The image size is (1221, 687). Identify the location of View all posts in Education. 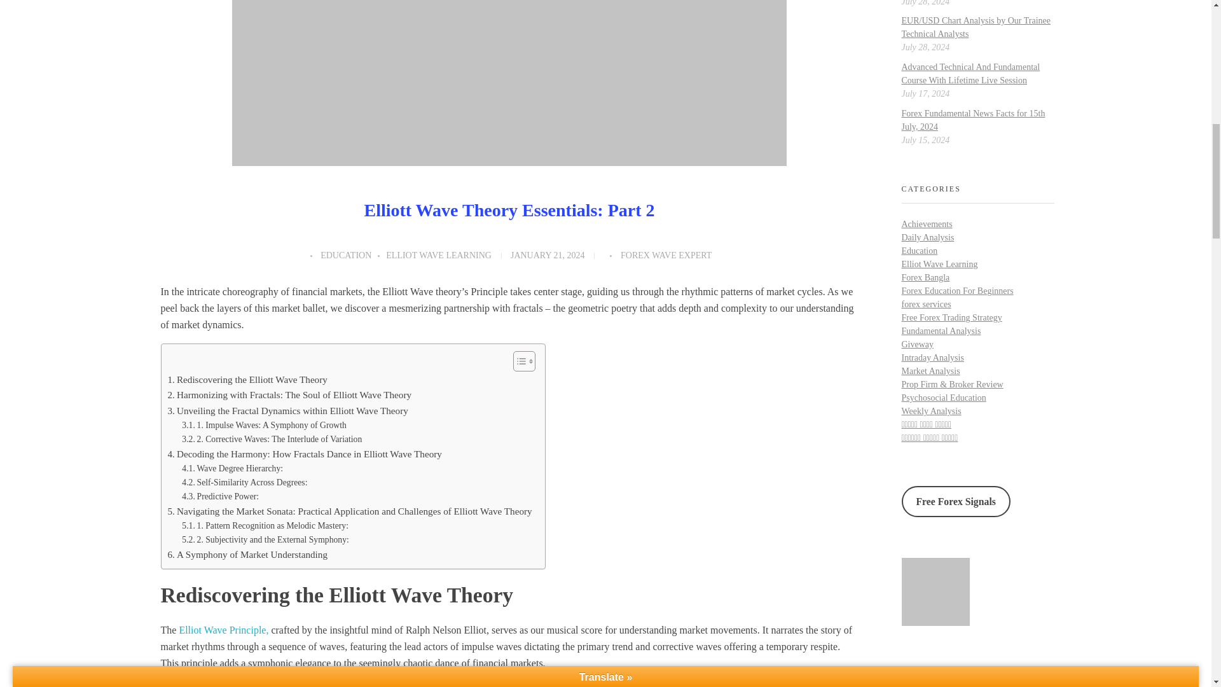
(352, 256).